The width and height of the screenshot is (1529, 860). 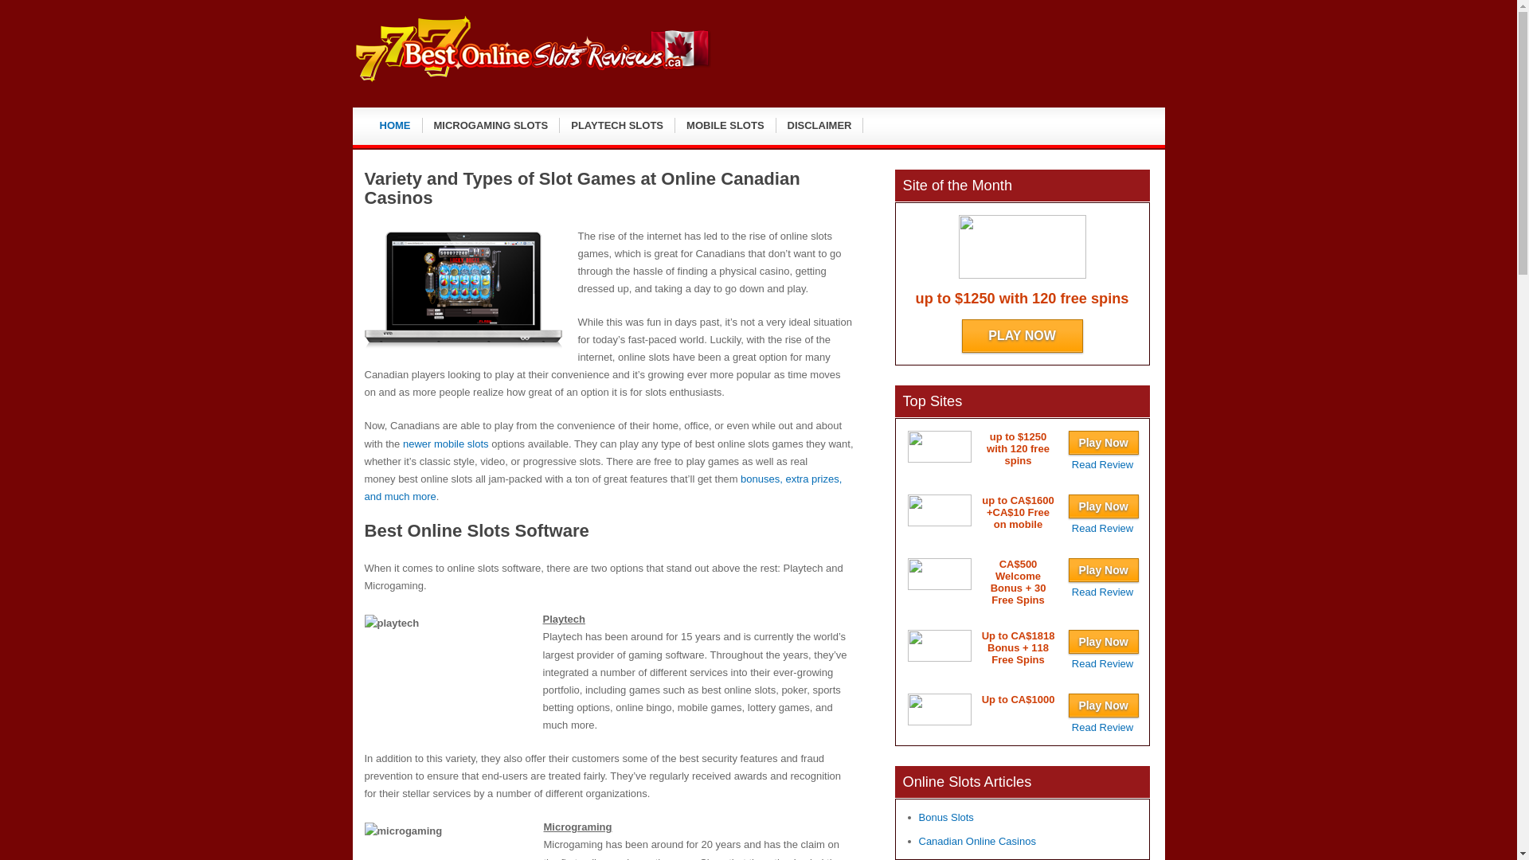 I want to click on Play Now, so click(x=1104, y=570).